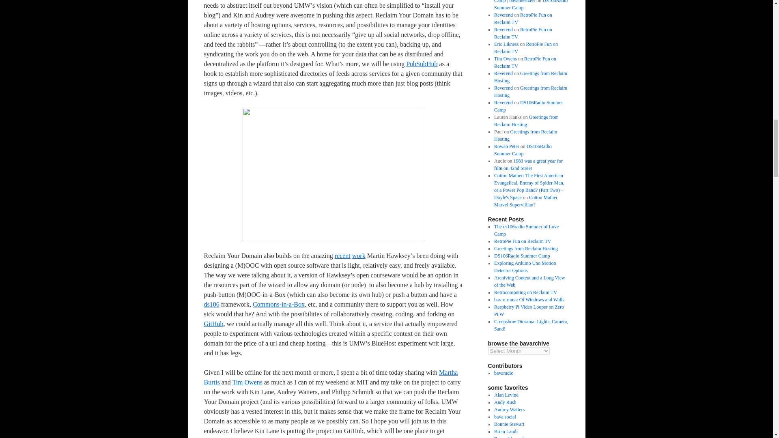 This screenshot has width=779, height=438. Describe the element at coordinates (342, 255) in the screenshot. I see `recent` at that location.